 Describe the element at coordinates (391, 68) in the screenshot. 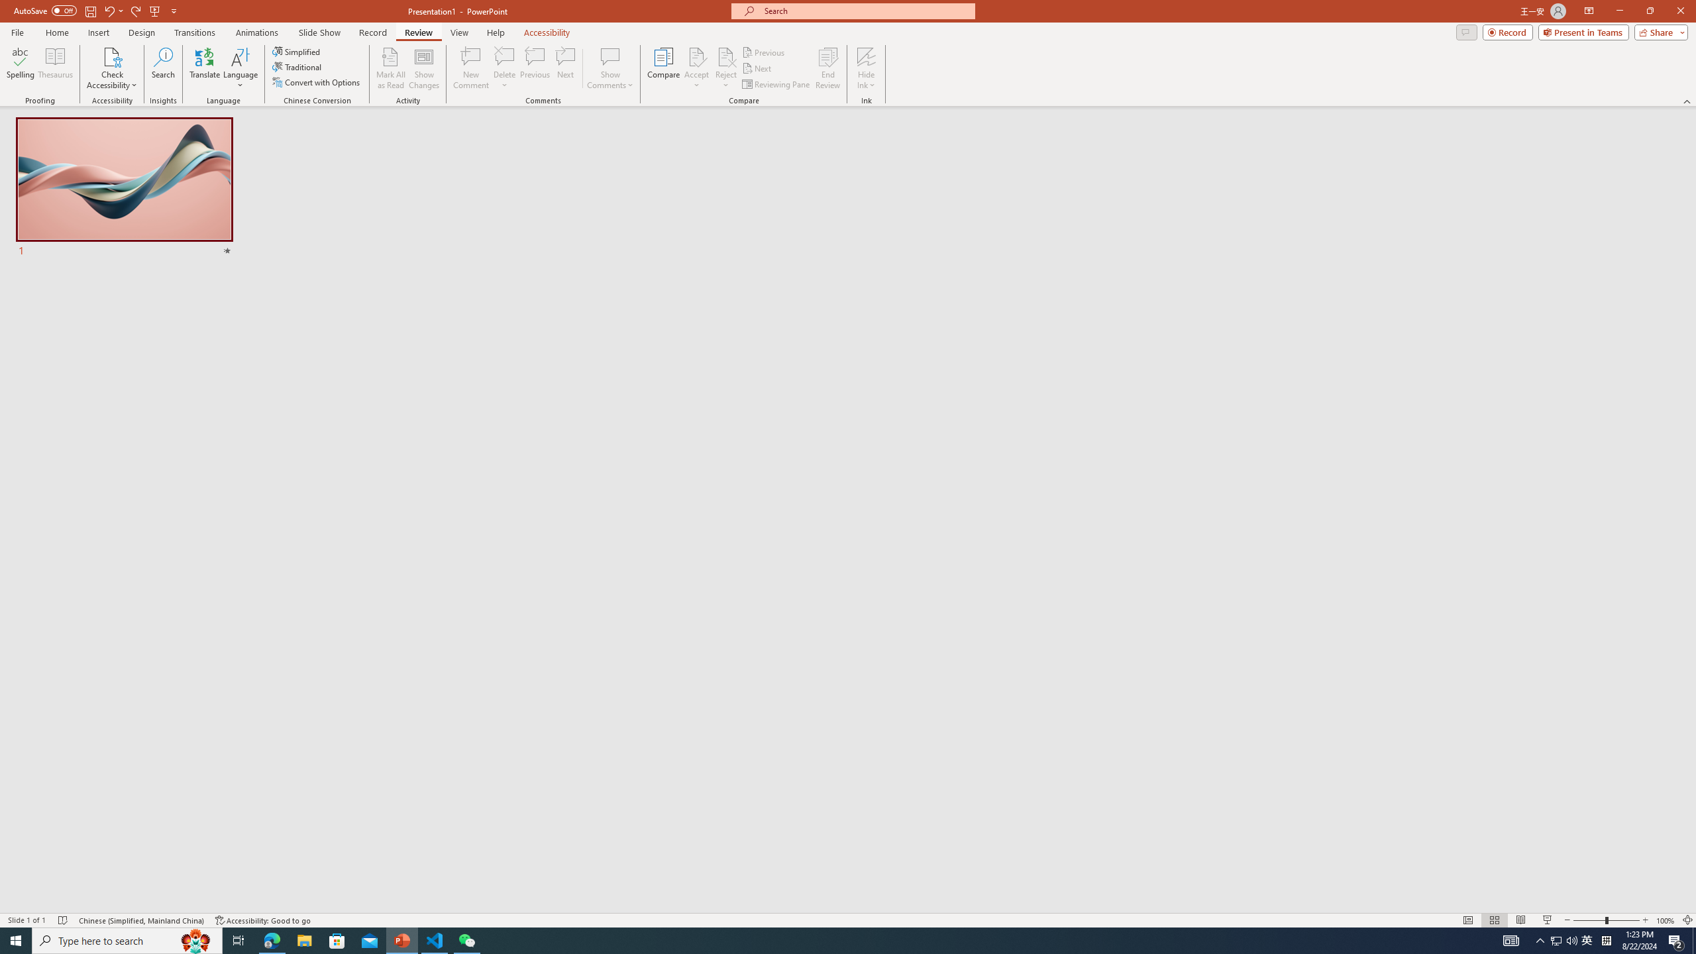

I see `Mark All as Read` at that location.